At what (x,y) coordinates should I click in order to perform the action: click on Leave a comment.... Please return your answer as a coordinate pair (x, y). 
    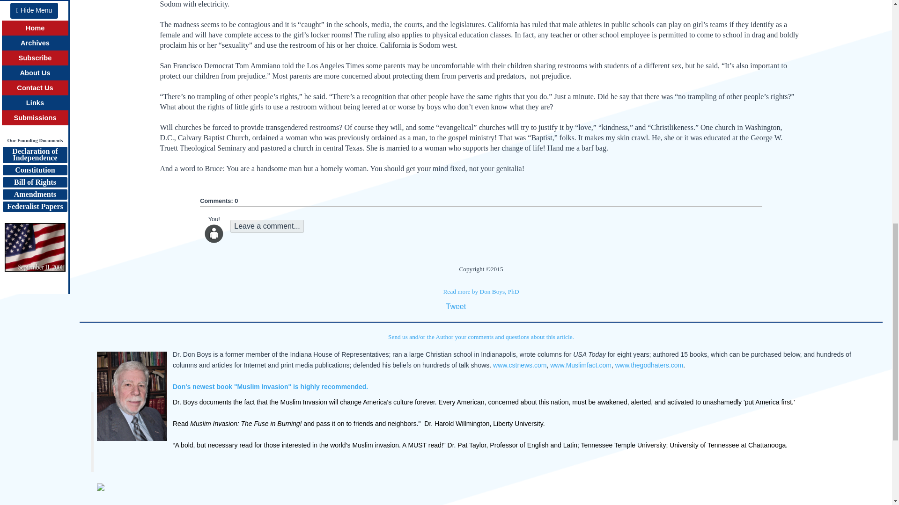
    Looking at the image, I should click on (267, 226).